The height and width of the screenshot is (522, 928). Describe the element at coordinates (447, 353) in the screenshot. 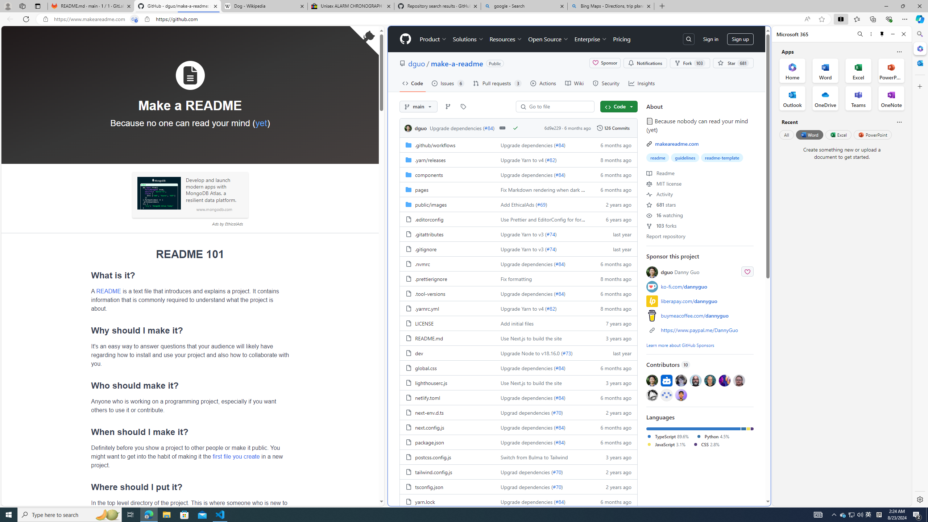

I see `dev, (File)` at that location.